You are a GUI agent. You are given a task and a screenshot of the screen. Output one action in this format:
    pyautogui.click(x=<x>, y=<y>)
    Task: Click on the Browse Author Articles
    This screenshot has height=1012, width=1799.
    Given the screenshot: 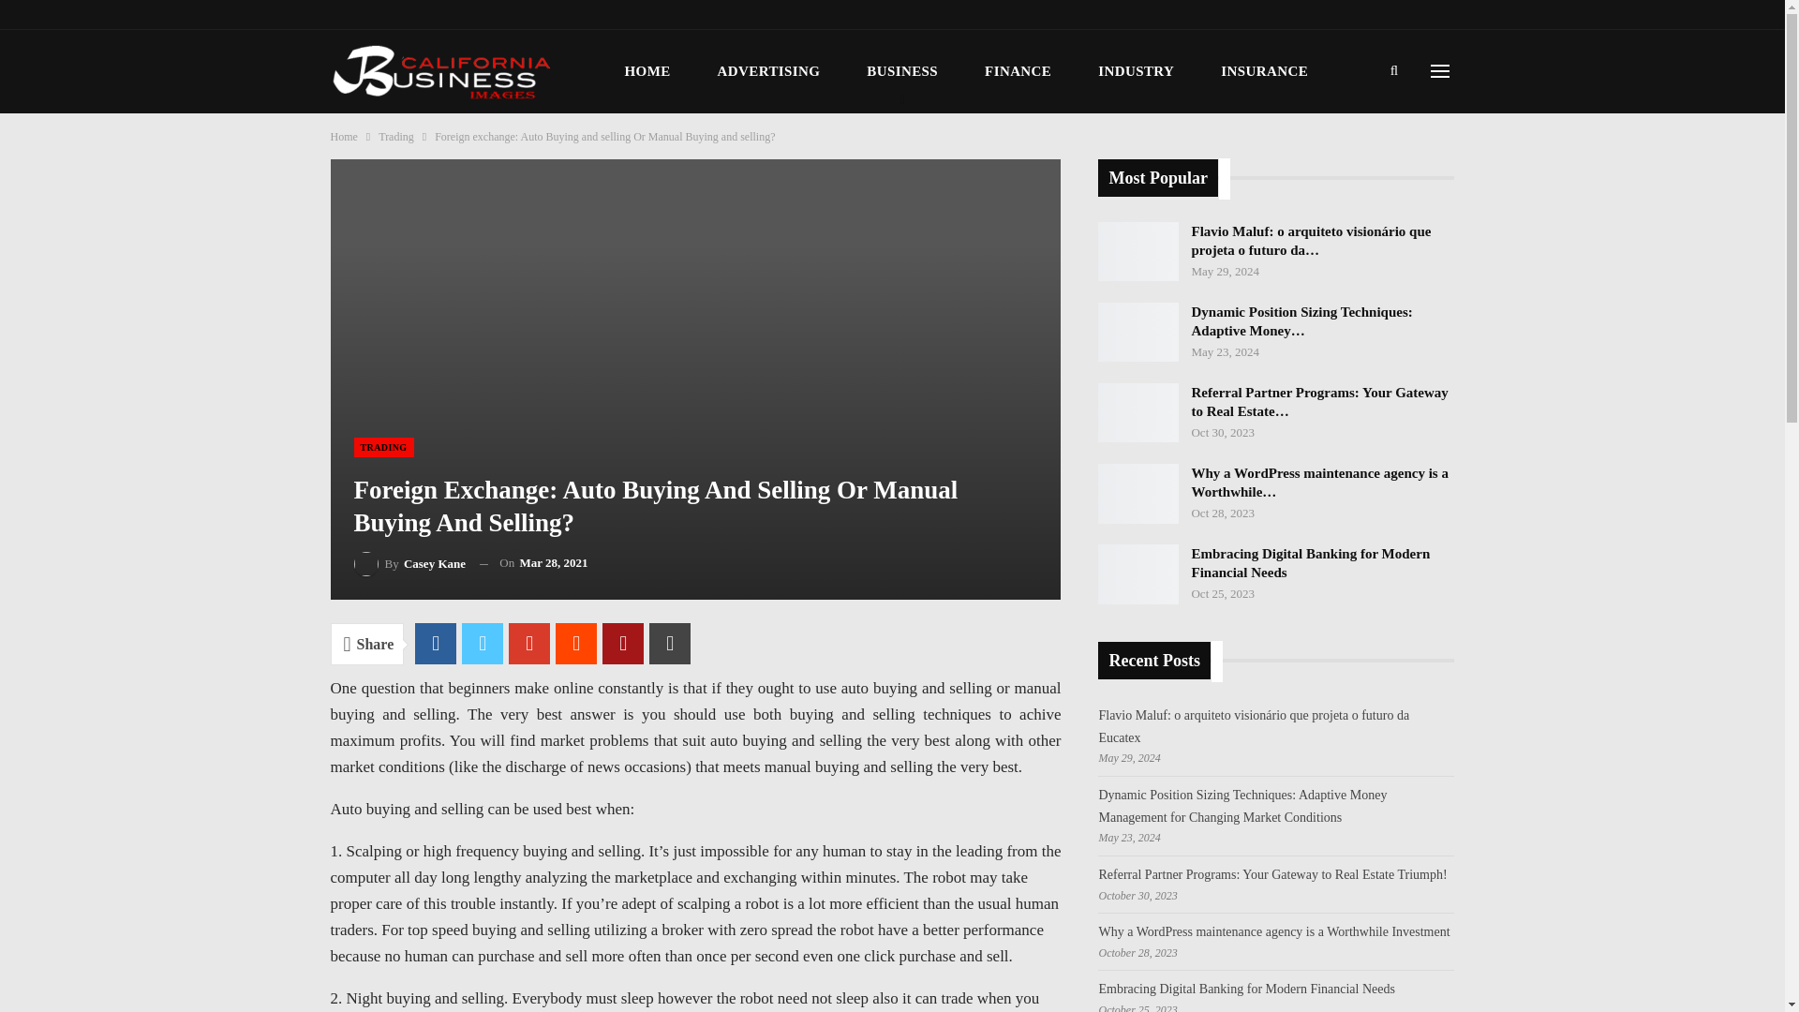 What is the action you would take?
    pyautogui.click(x=410, y=562)
    